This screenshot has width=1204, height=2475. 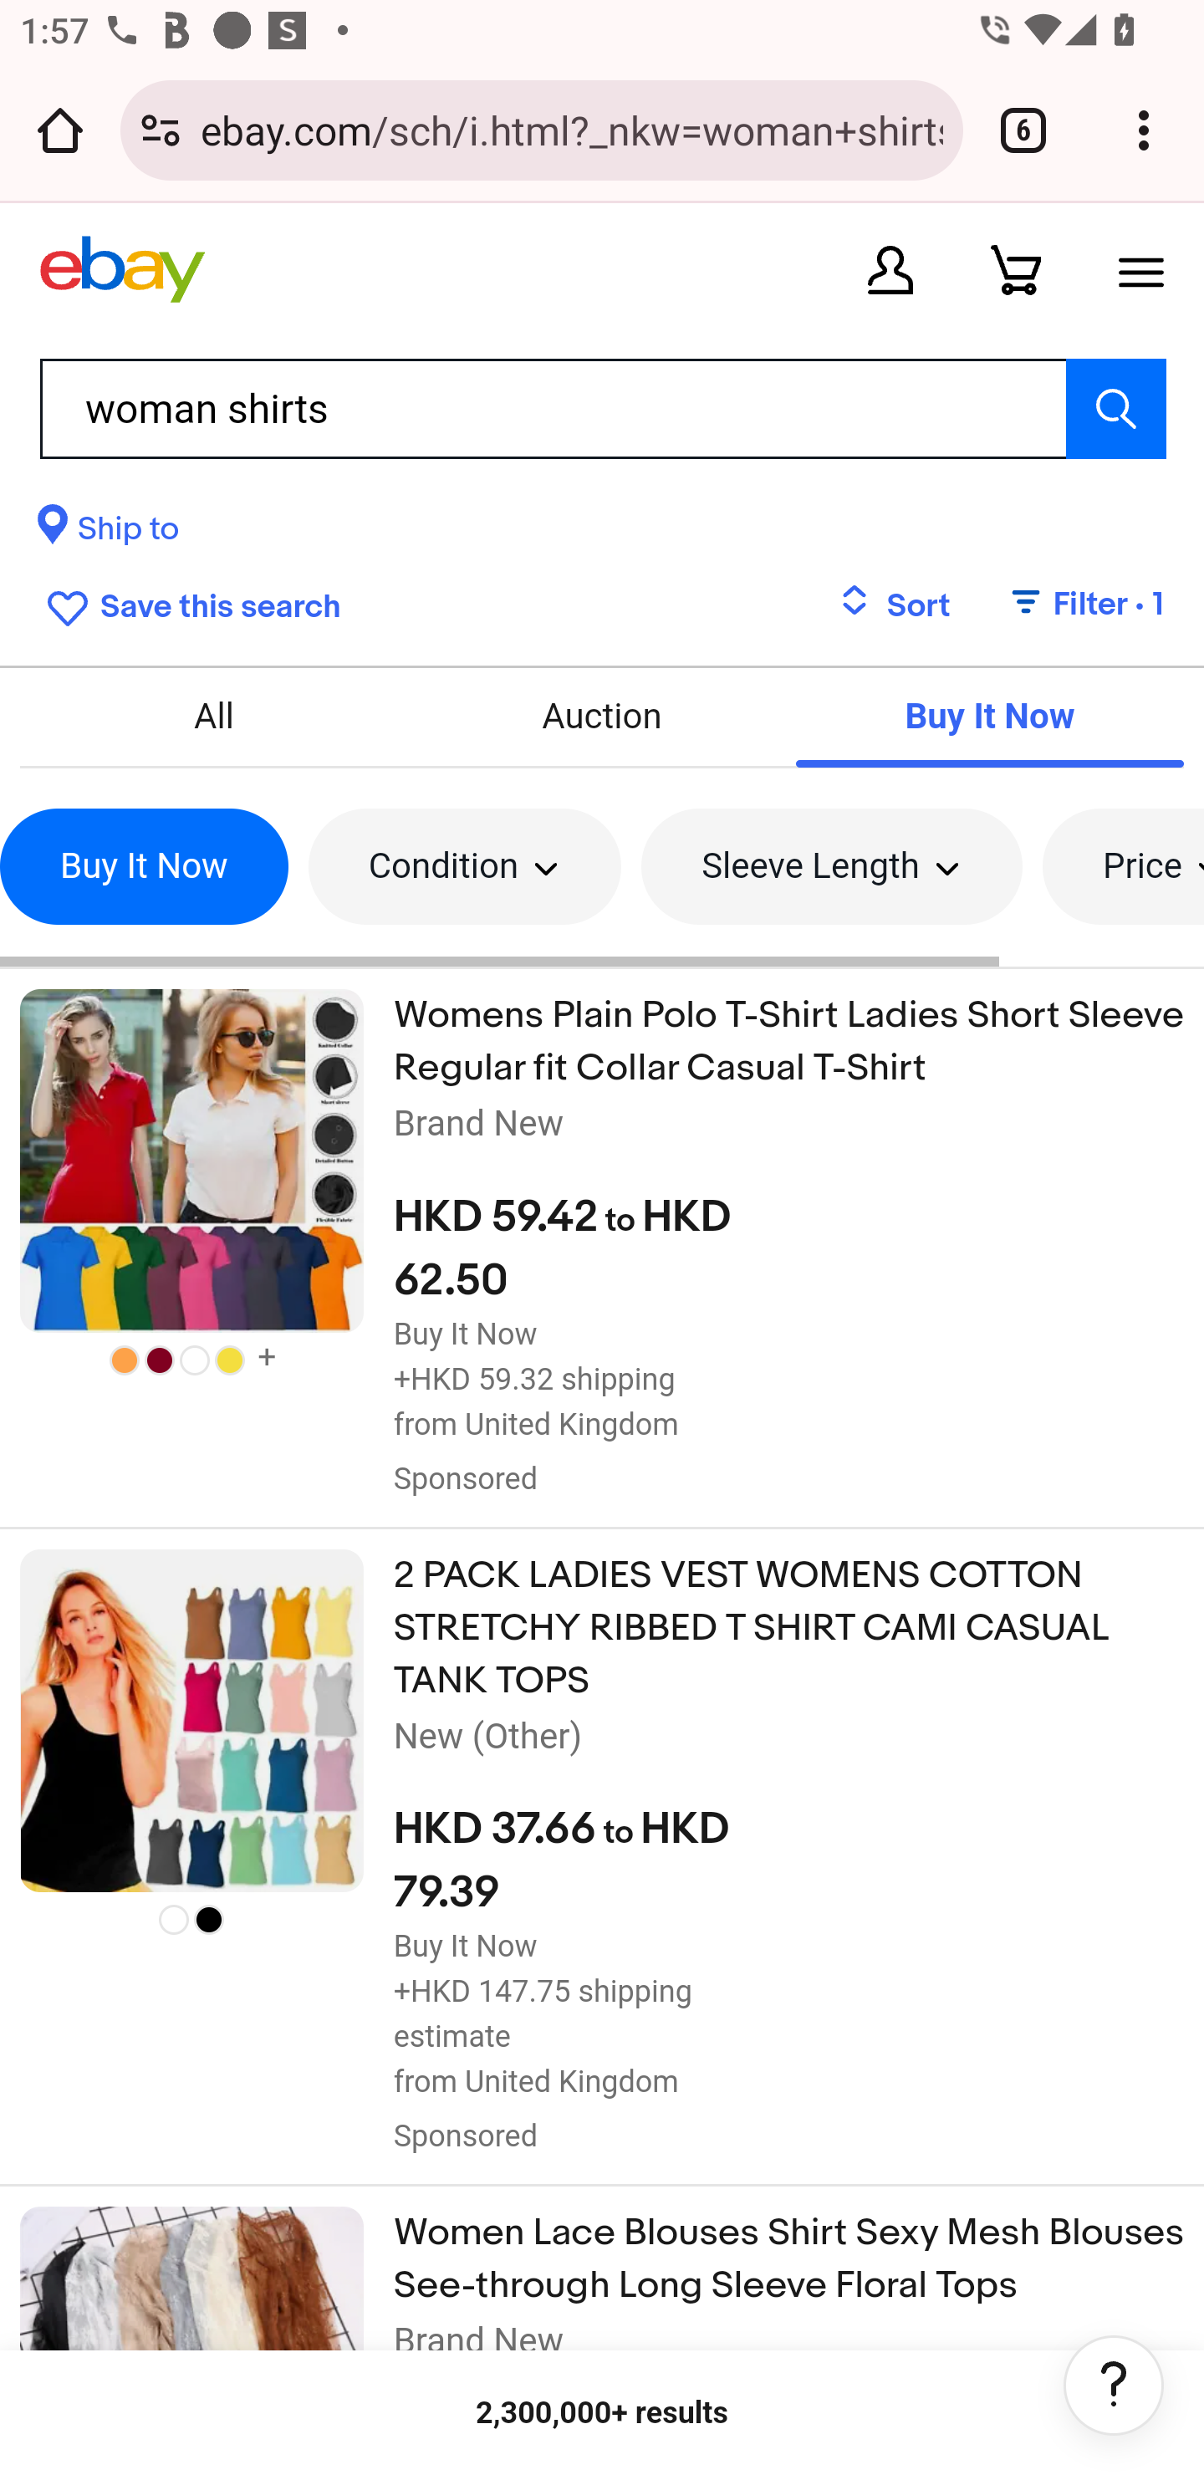 I want to click on Buy It Now selected, so click(x=988, y=716).